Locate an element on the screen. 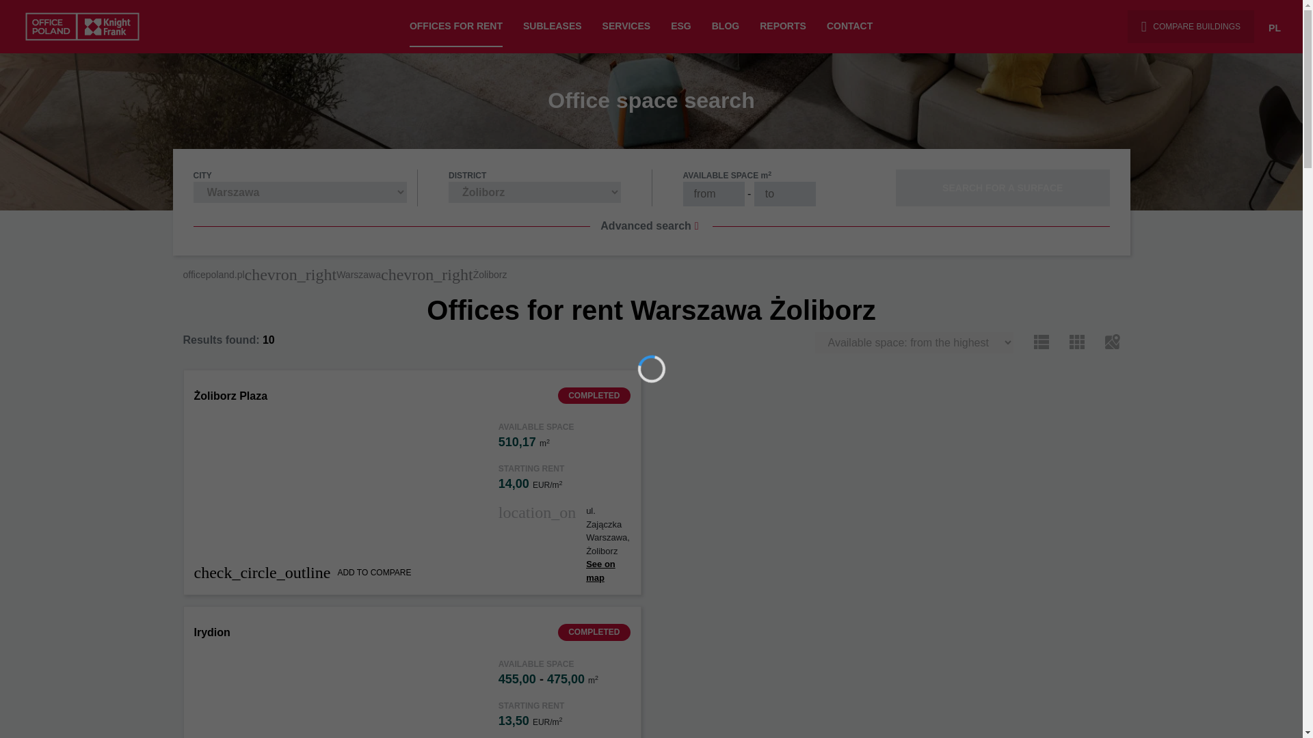 This screenshot has width=1313, height=738. Subleases is located at coordinates (552, 27).